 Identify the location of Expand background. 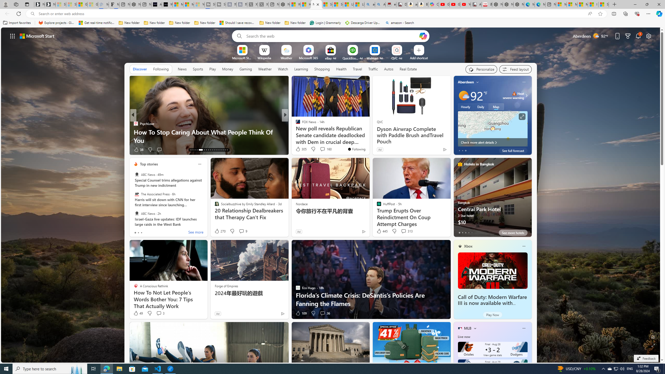
(653, 345).